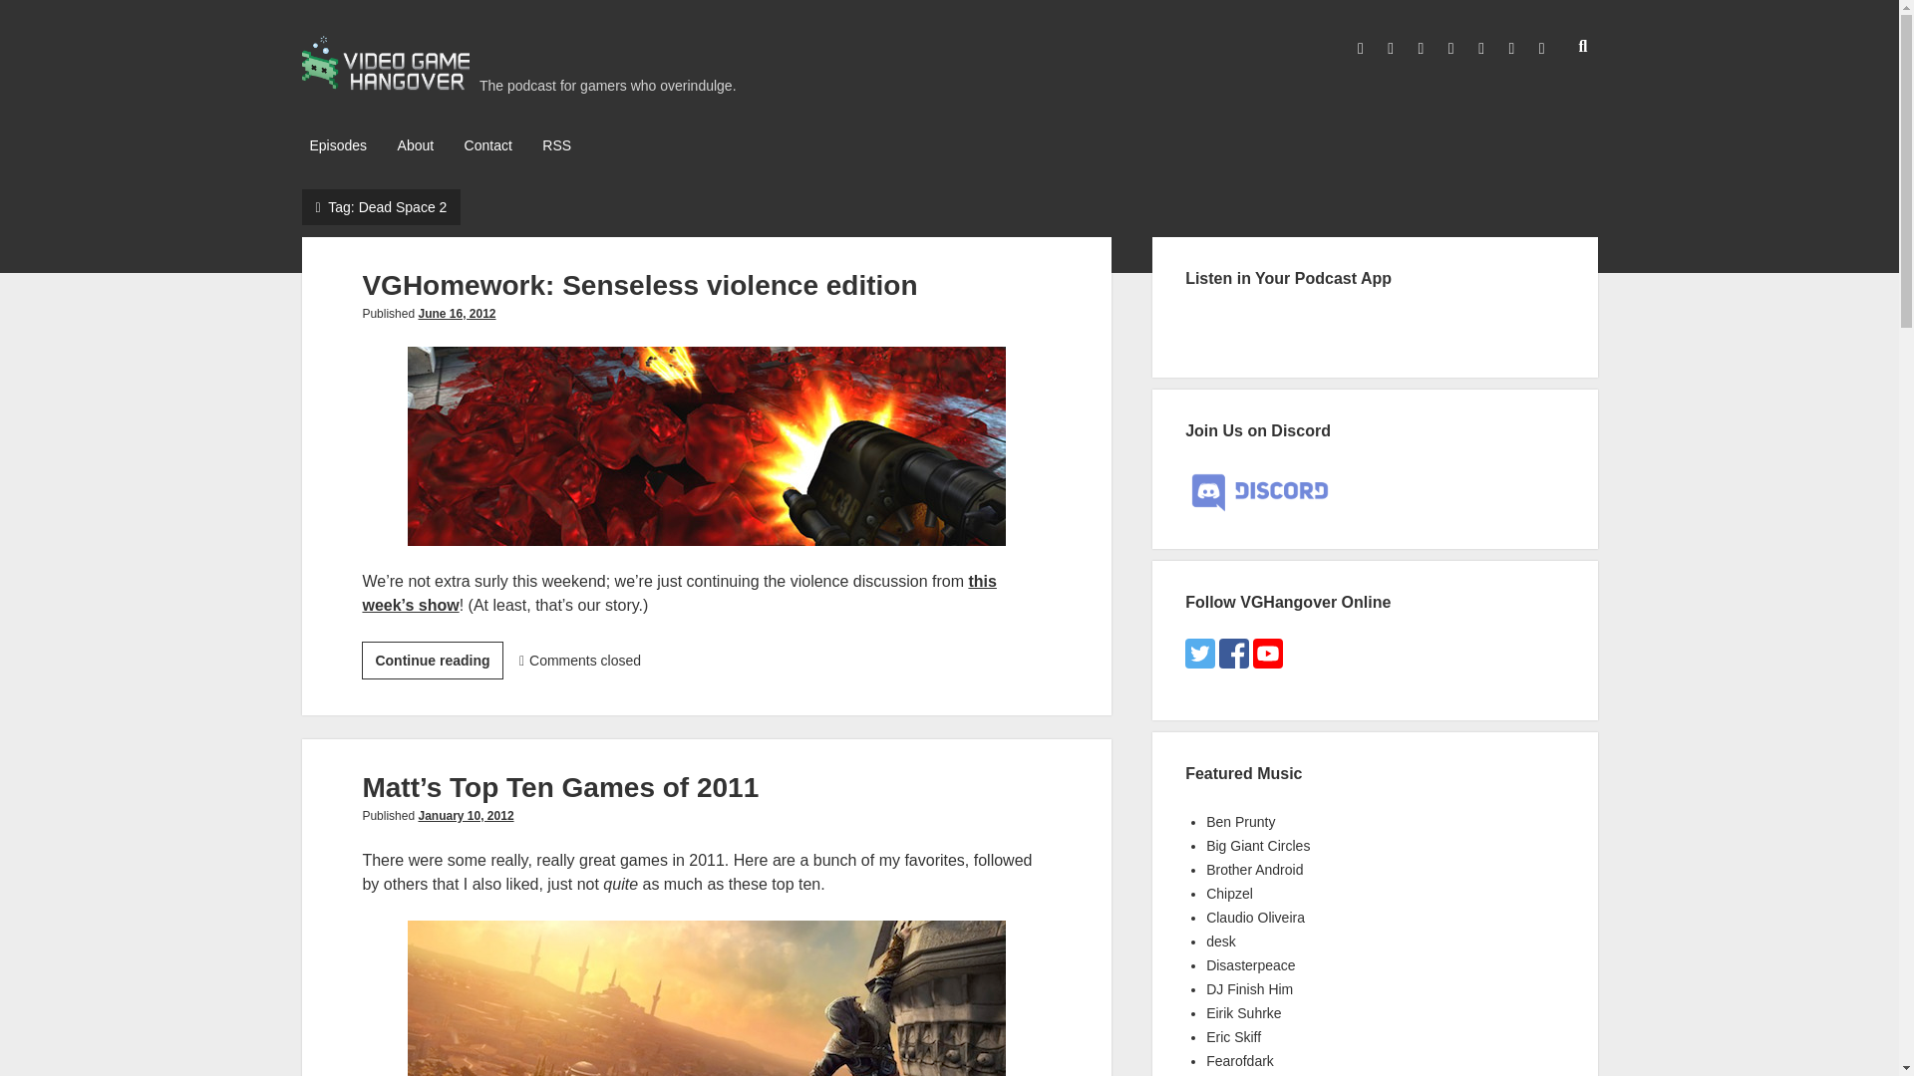 The height and width of the screenshot is (1076, 1914). I want to click on Subscribe to VGHangover.com blog posts, so click(706, 445).